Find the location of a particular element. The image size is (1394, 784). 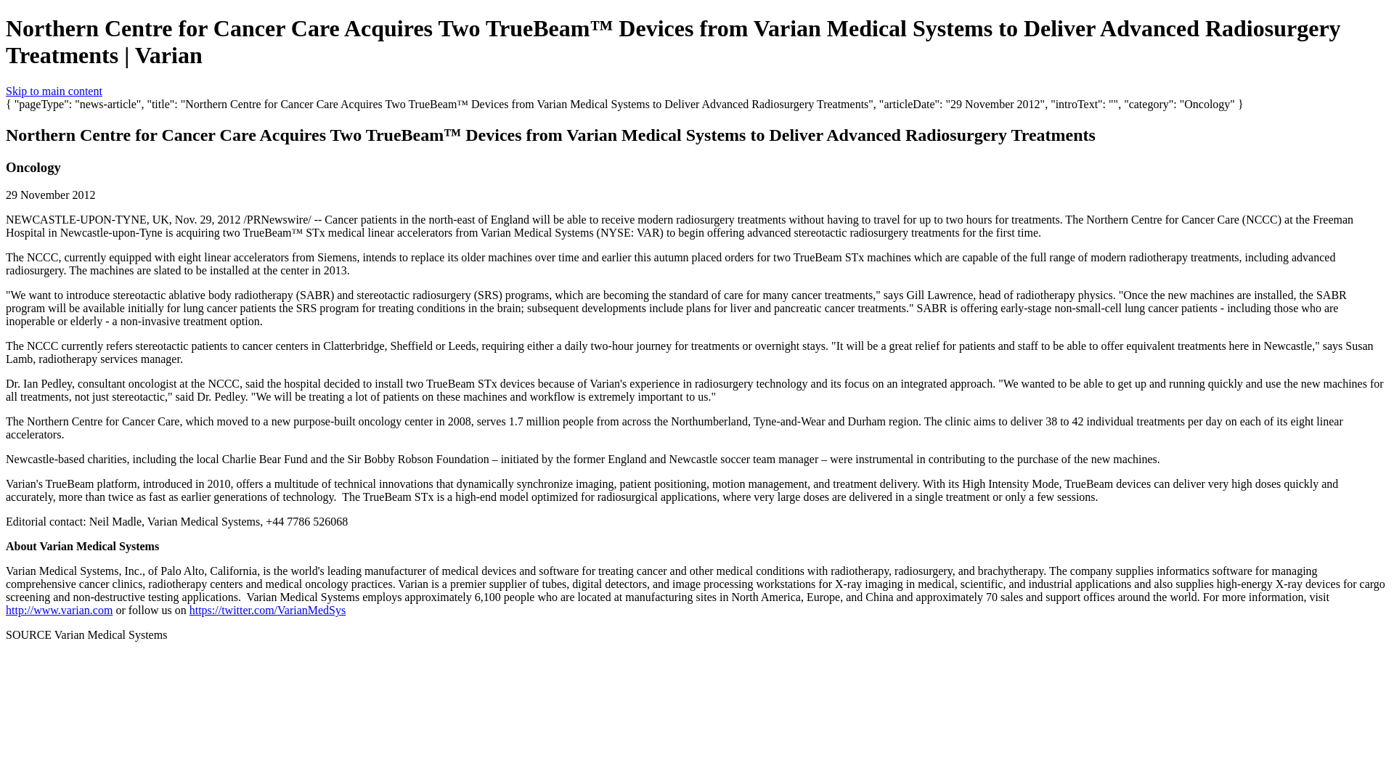

Skip to main content is located at coordinates (54, 90).